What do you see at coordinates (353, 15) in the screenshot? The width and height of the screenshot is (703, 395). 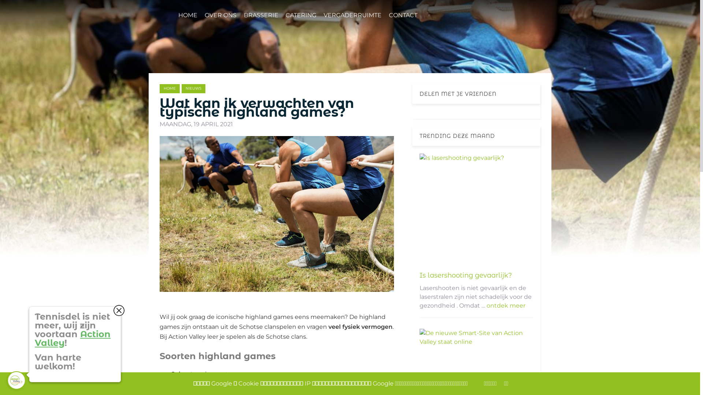 I see `VERGADERRUIMTE` at bounding box center [353, 15].